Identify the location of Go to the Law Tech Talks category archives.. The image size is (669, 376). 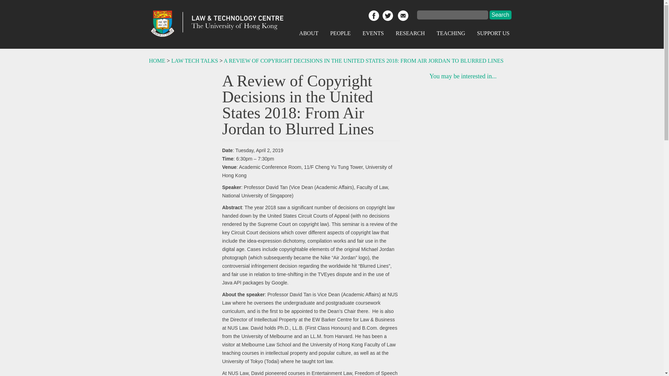
(194, 61).